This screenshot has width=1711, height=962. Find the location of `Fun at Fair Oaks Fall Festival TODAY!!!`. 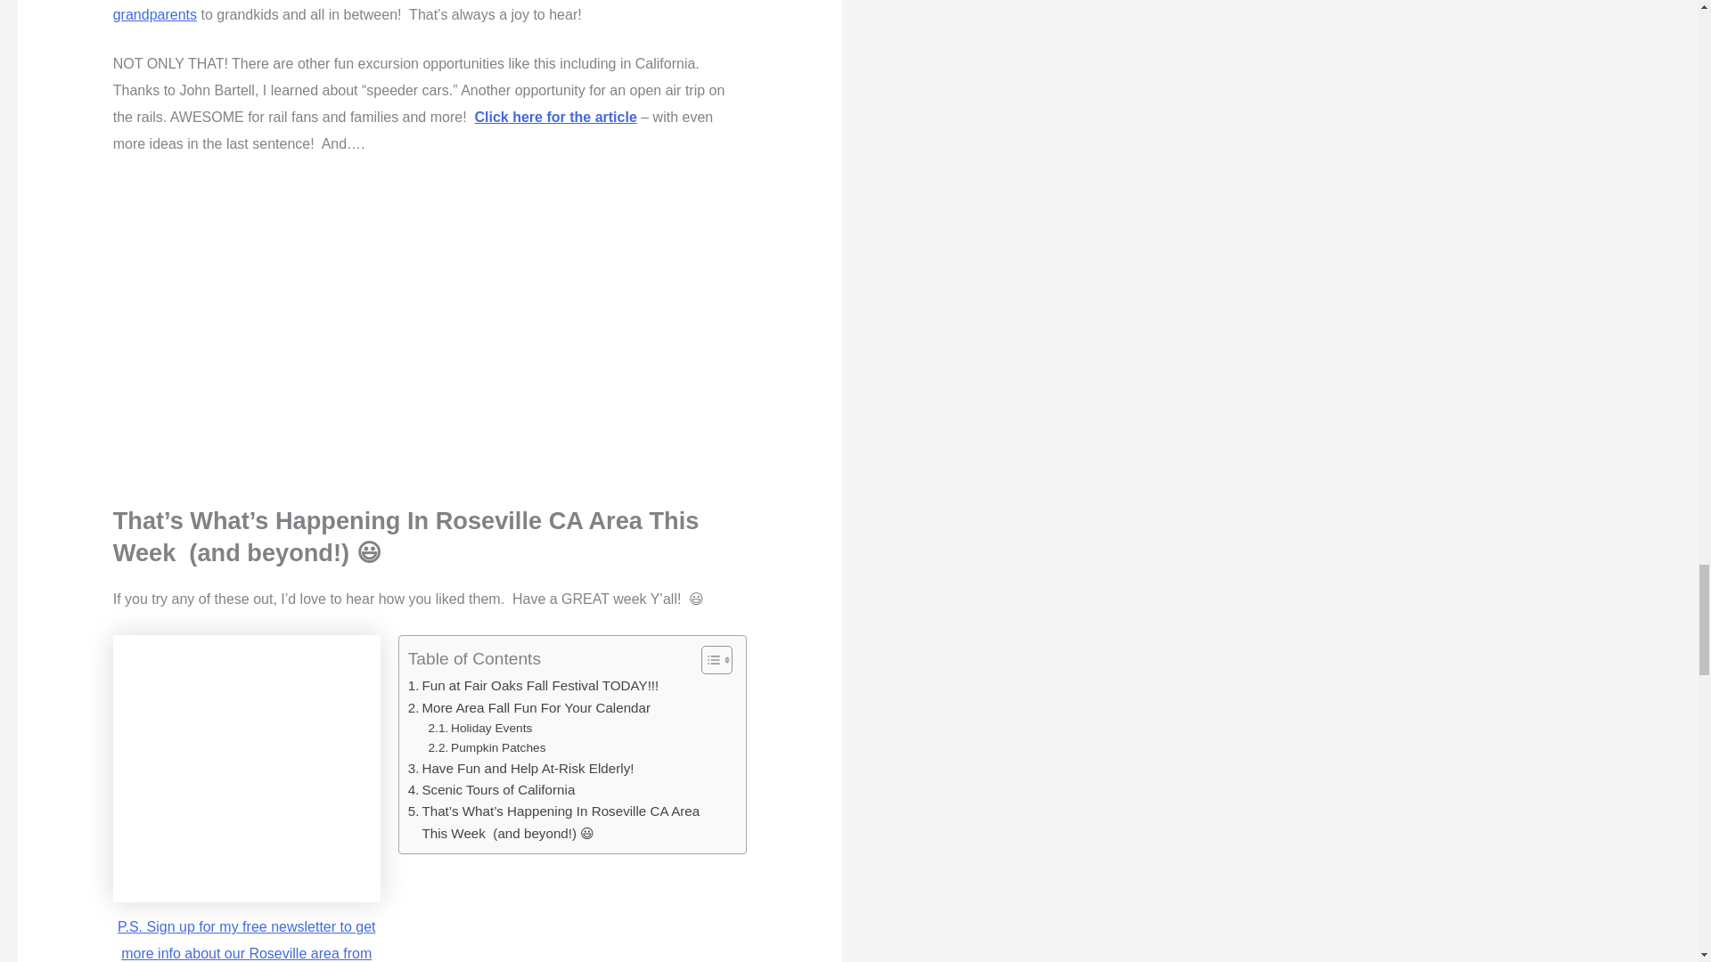

Fun at Fair Oaks Fall Festival TODAY!!! is located at coordinates (533, 686).